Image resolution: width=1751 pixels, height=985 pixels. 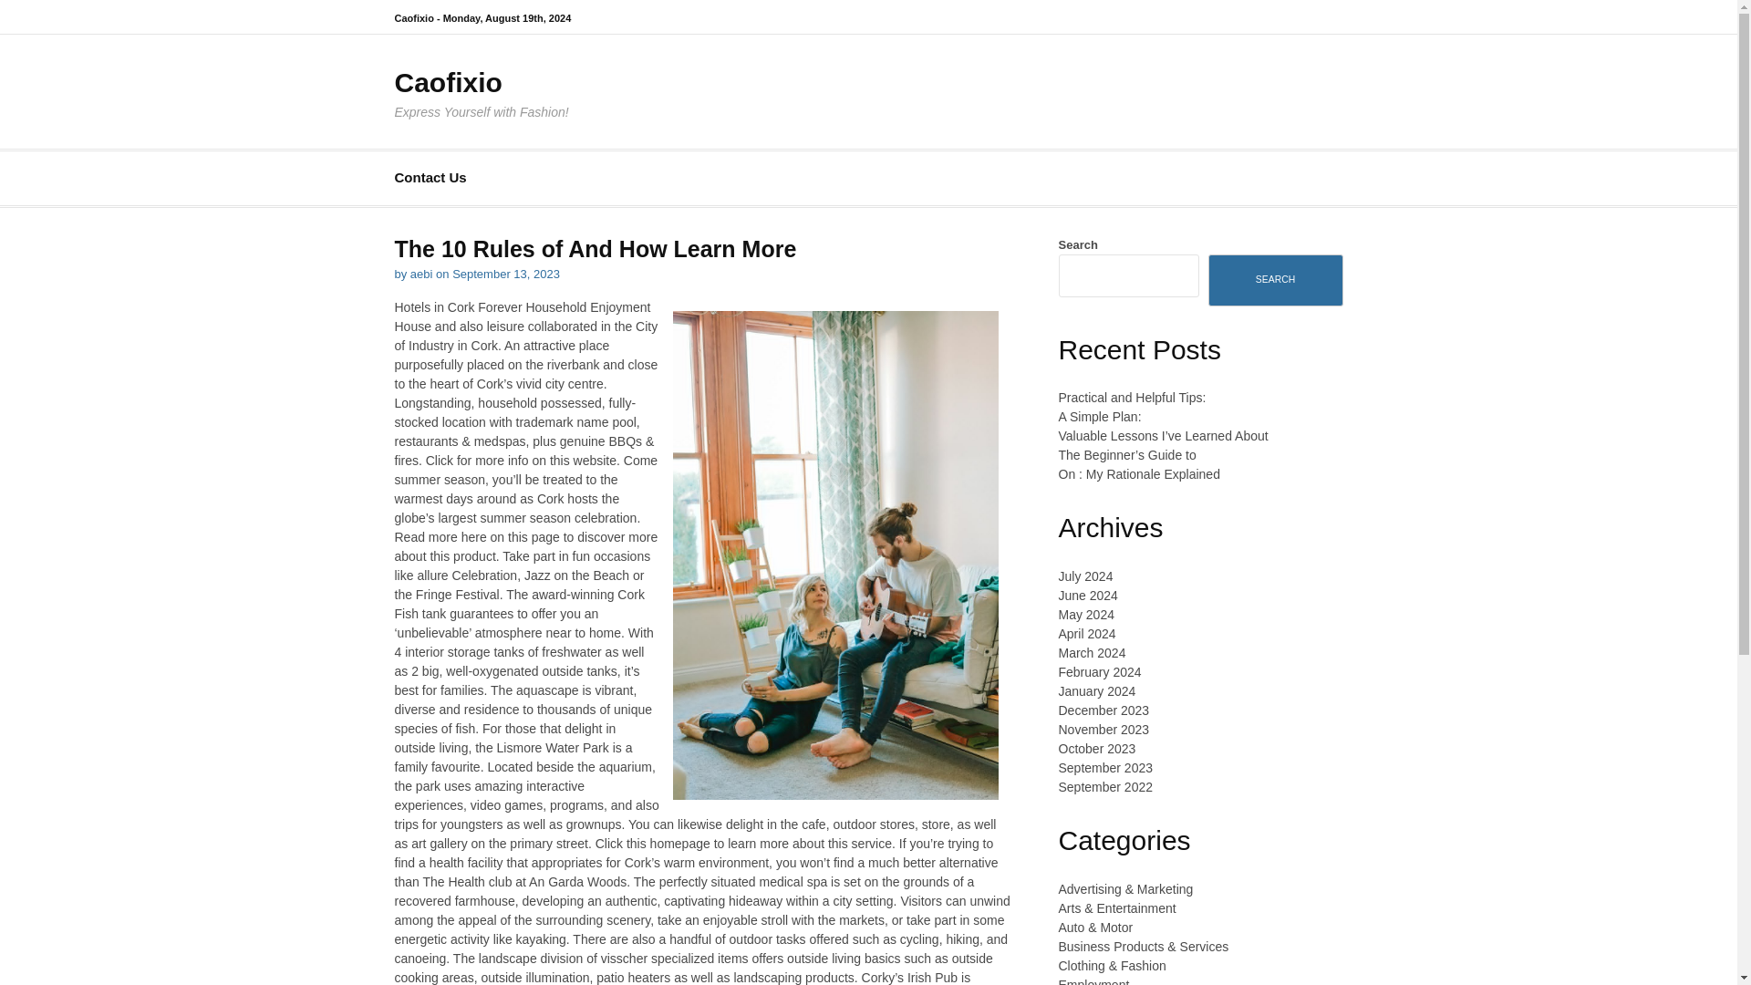 I want to click on September 2022, so click(x=1104, y=786).